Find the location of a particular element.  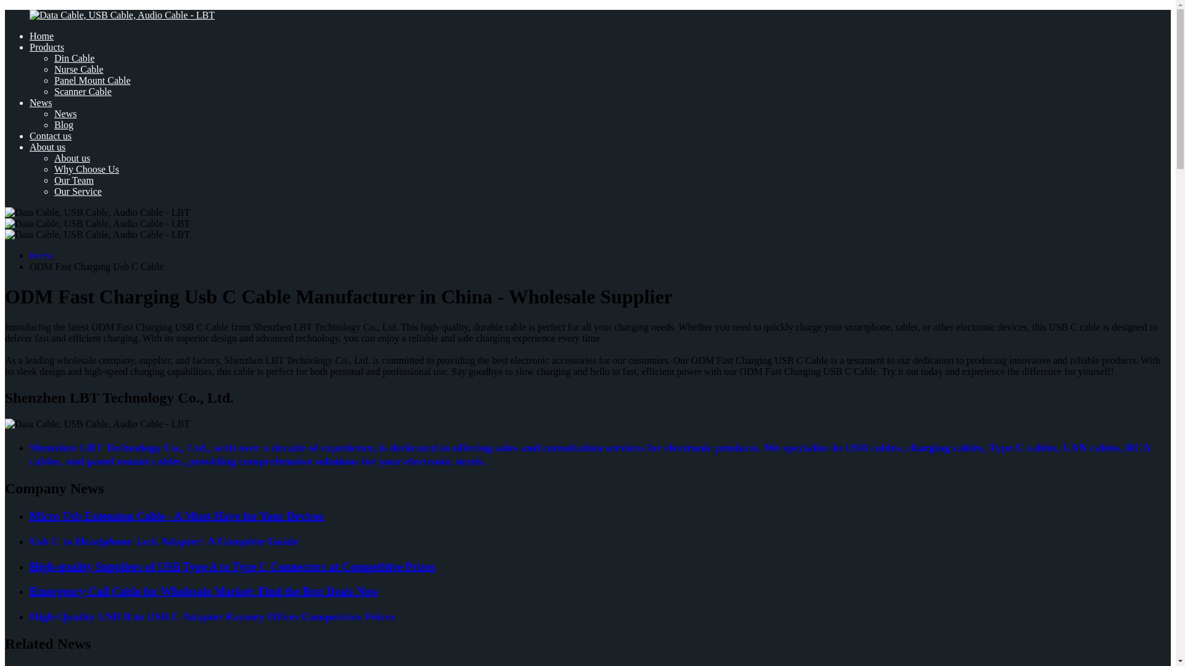

About us is located at coordinates (47, 147).